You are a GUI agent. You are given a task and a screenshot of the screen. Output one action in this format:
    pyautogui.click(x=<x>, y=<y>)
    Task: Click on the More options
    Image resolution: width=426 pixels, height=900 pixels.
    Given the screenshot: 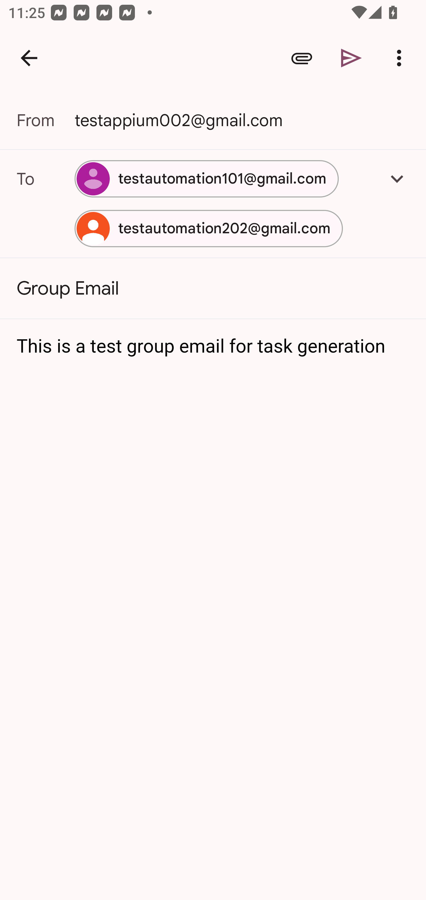 What is the action you would take?
    pyautogui.click(x=401, y=58)
    